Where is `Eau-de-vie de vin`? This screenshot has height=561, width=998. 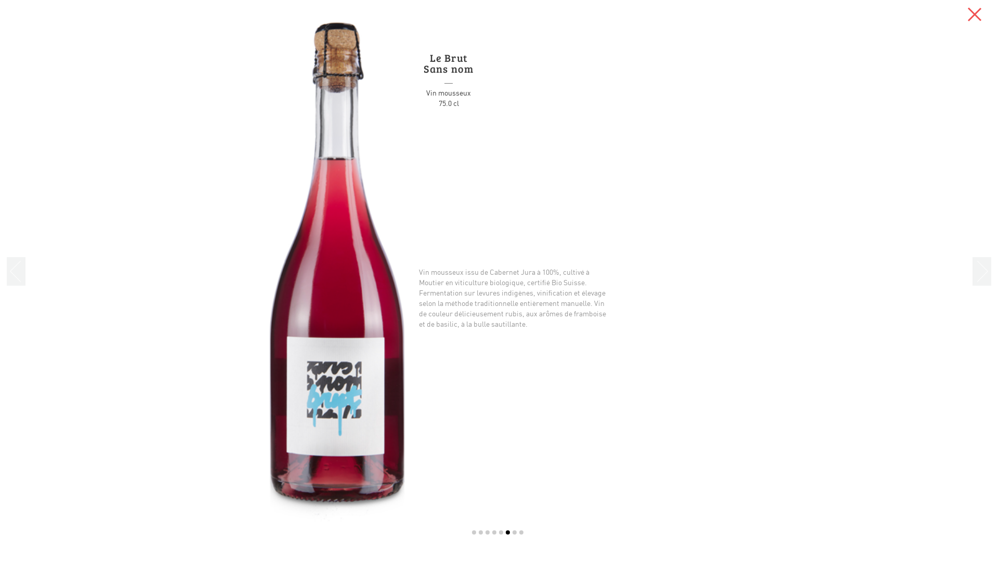 Eau-de-vie de vin is located at coordinates (775, 409).